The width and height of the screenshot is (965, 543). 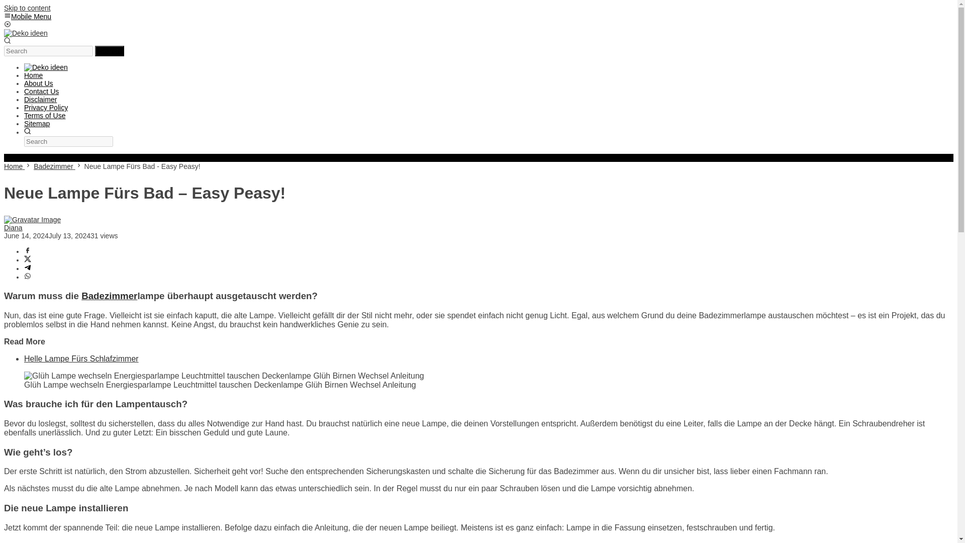 I want to click on Badezimmer, so click(x=54, y=166).